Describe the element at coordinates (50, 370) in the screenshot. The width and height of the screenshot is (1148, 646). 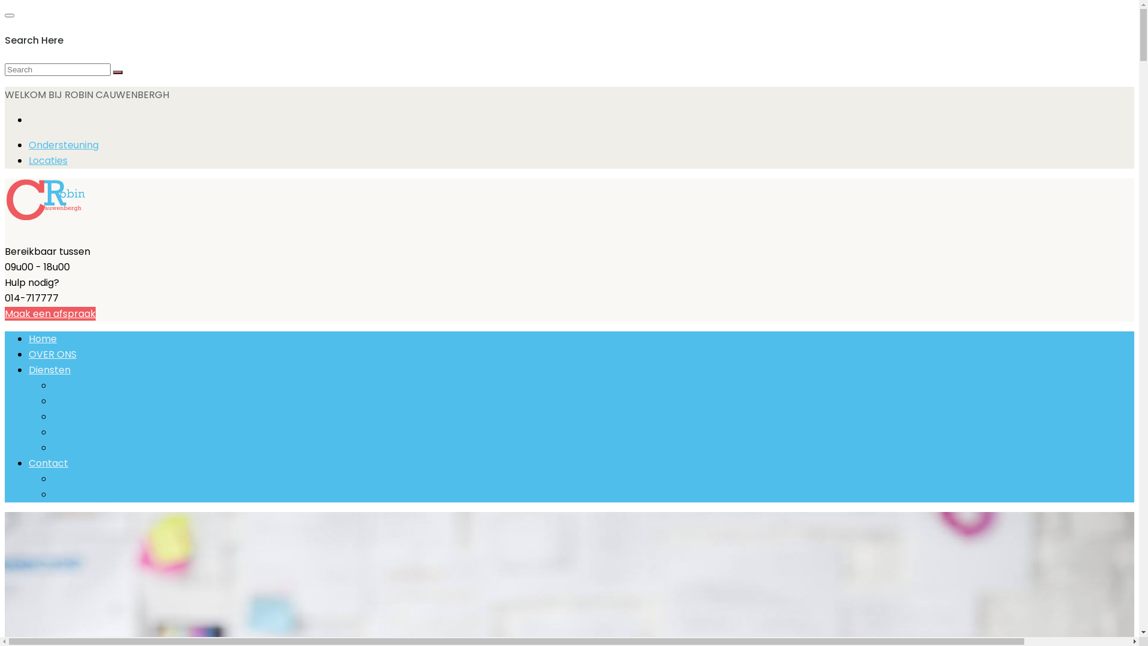
I see `Diensten` at that location.